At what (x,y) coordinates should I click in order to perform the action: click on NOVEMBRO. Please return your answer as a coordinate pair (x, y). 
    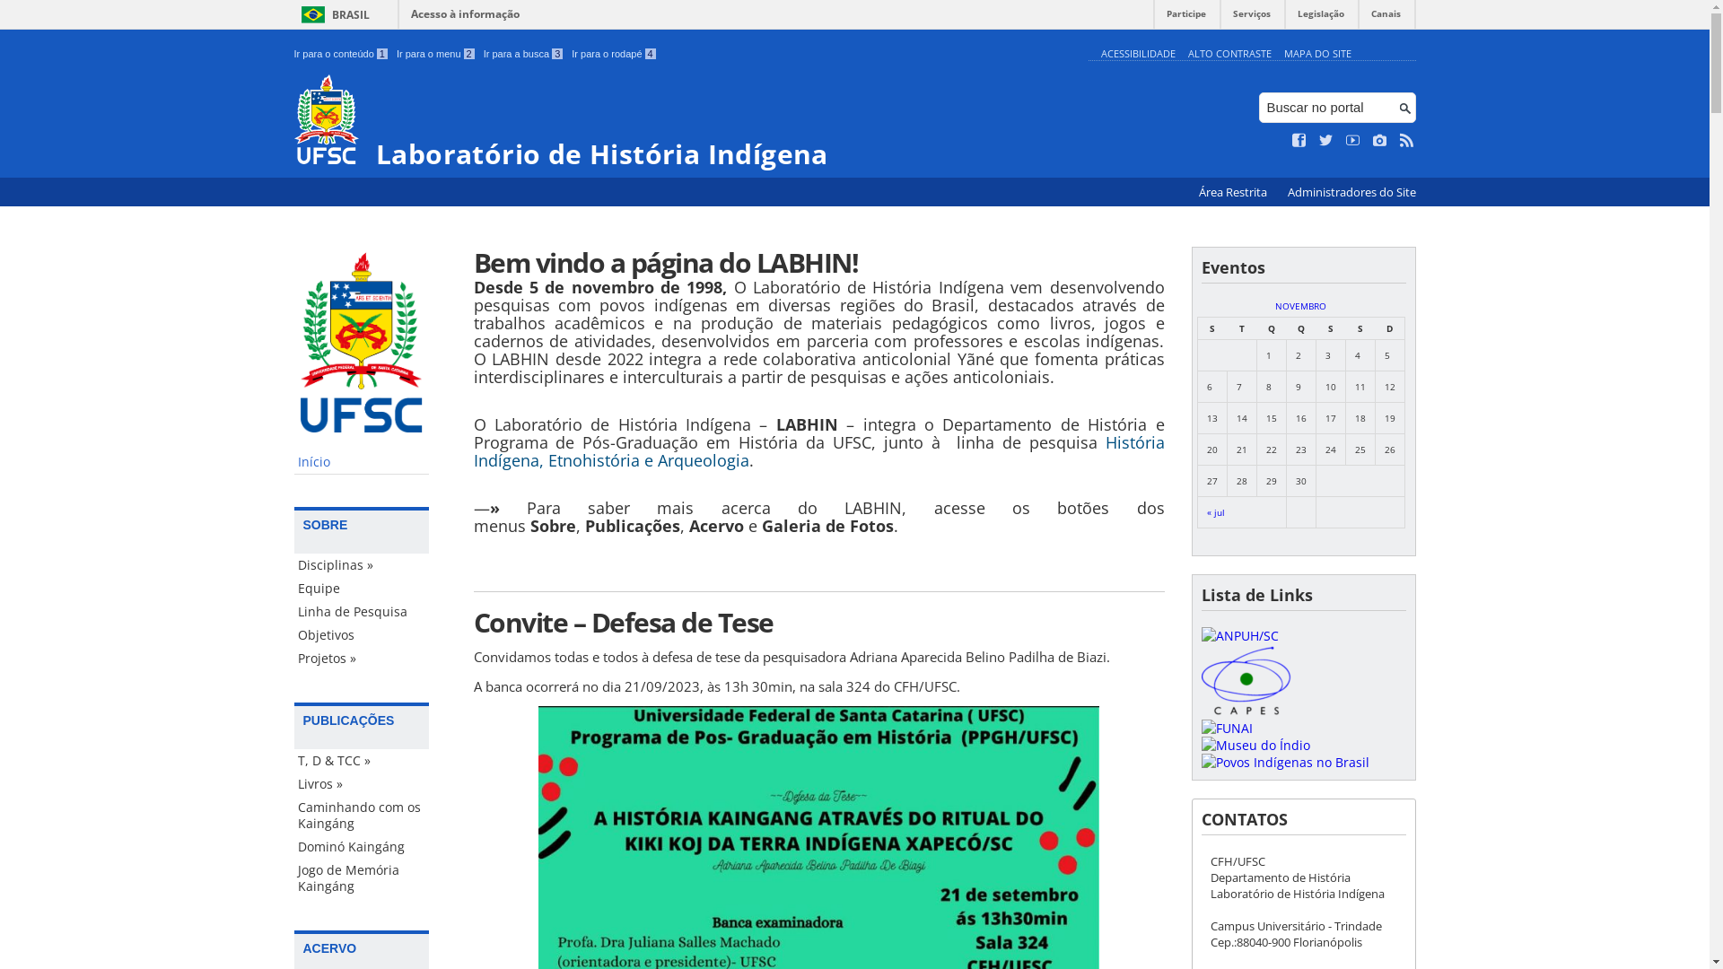
    Looking at the image, I should click on (1301, 306).